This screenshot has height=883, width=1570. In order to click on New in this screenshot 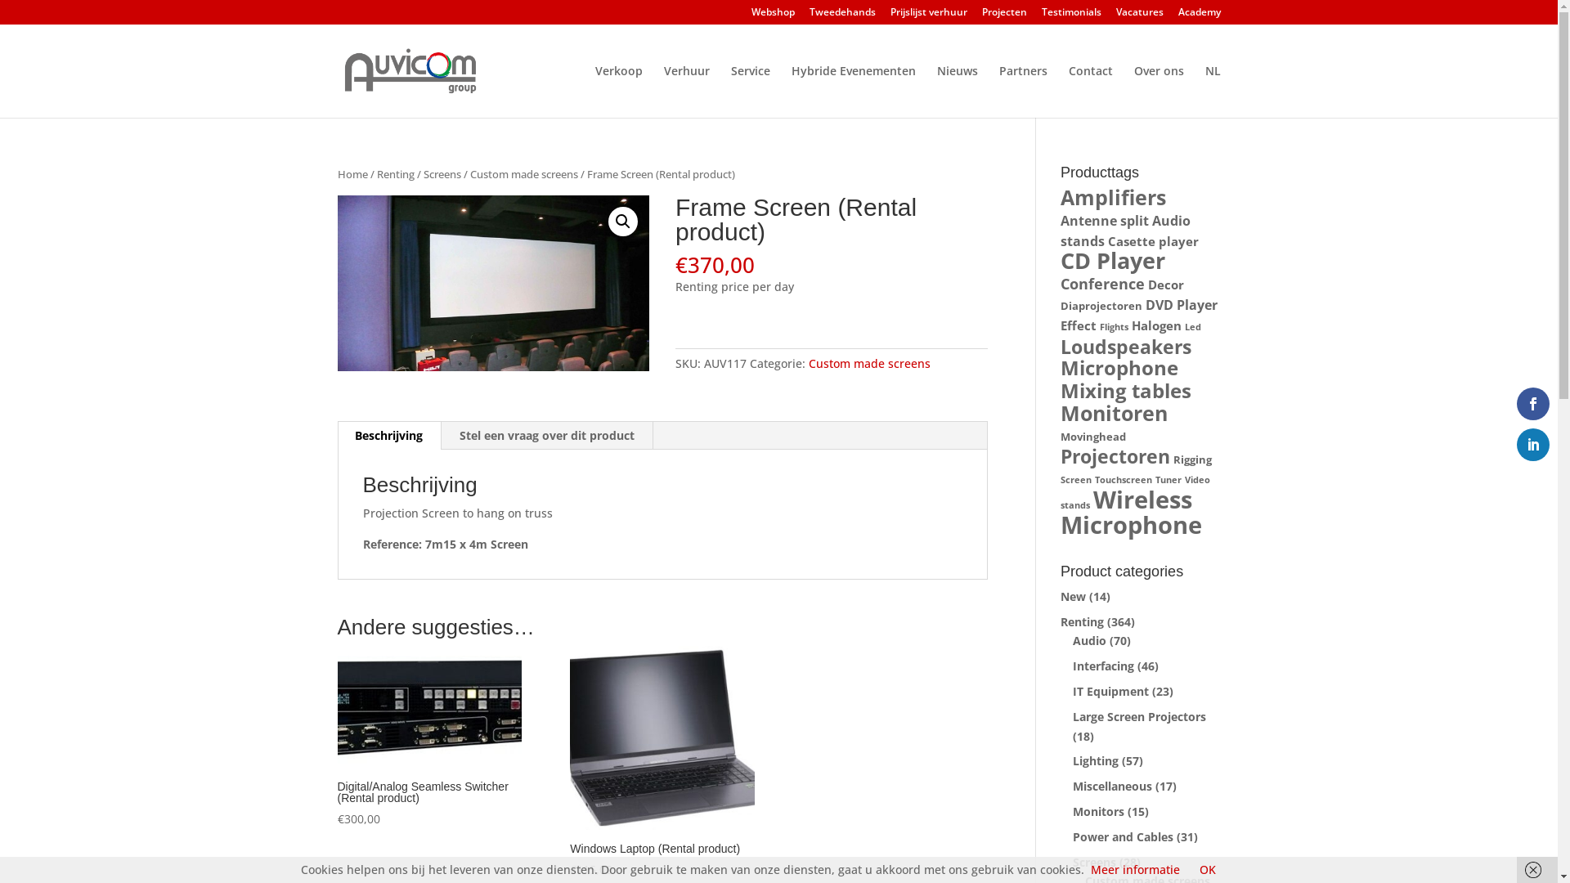, I will do `click(1073, 597)`.